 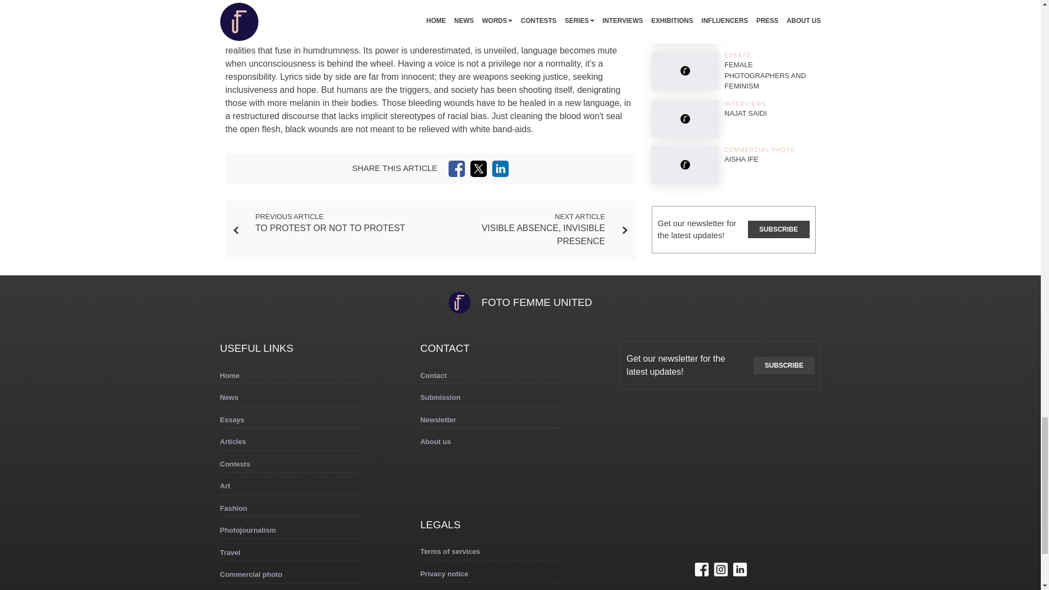 I want to click on TO PROTEST OR NOT TO PROTEST, so click(x=330, y=228).